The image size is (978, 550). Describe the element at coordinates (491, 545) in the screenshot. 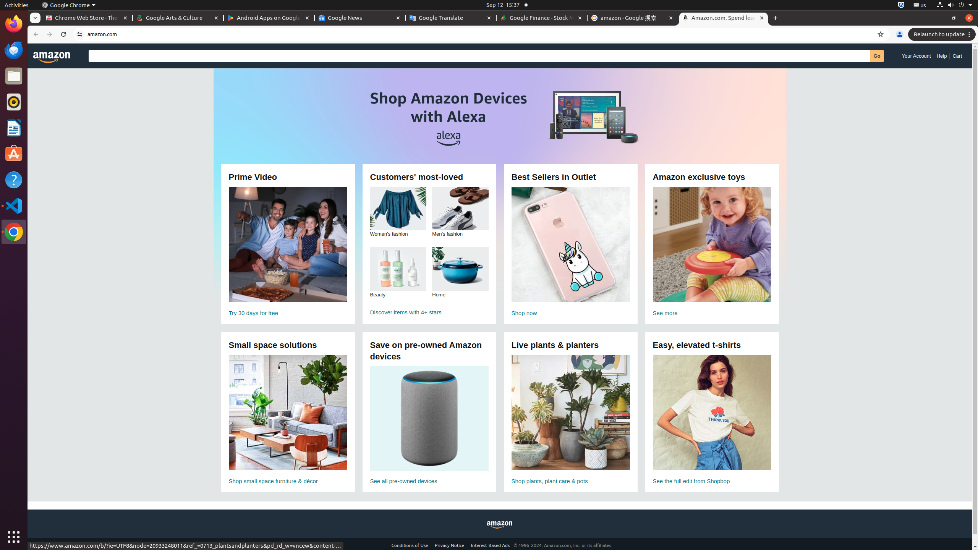

I see `Interest-Based Ads` at that location.